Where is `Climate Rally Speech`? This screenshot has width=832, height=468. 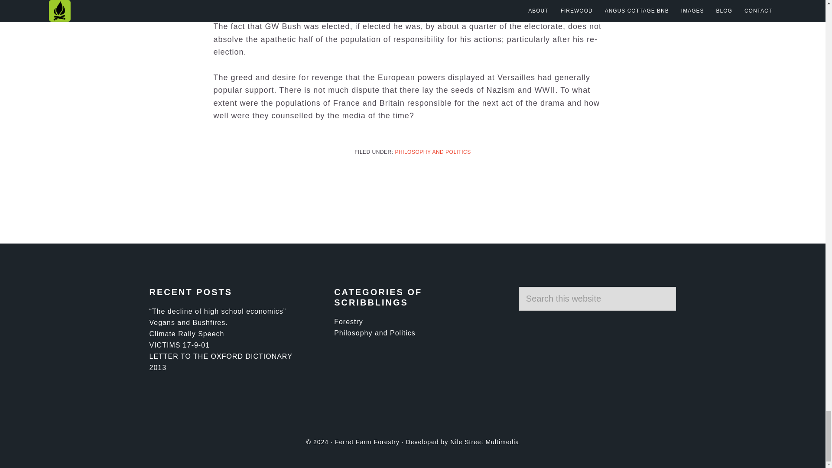 Climate Rally Speech is located at coordinates (186, 334).